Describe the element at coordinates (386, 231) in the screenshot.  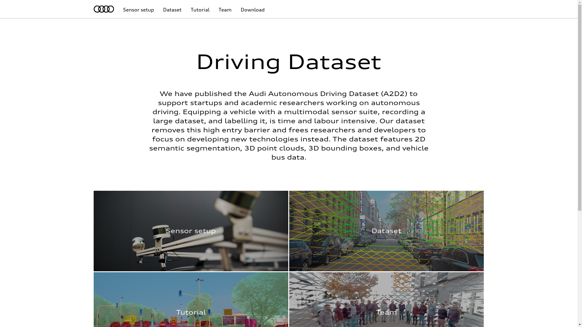
I see `Dataset` at that location.